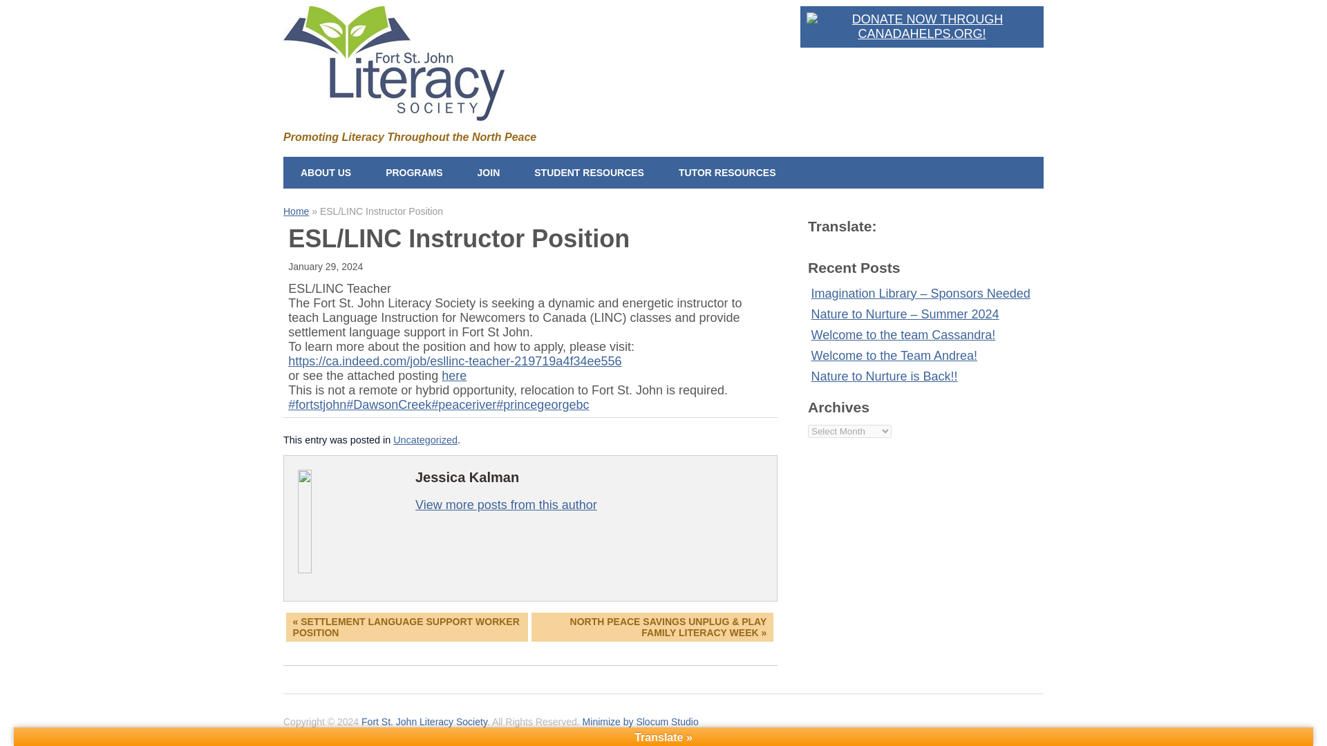 The height and width of the screenshot is (746, 1327). I want to click on Uncategorized, so click(425, 439).